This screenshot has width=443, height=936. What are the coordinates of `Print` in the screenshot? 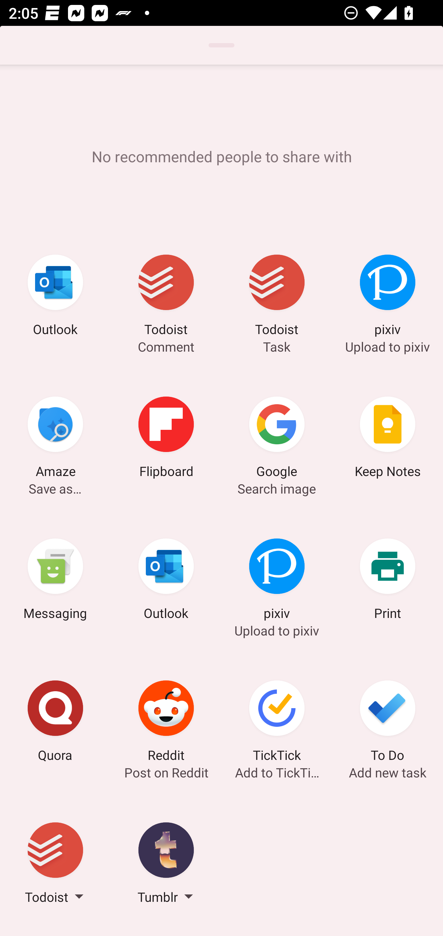 It's located at (388, 581).